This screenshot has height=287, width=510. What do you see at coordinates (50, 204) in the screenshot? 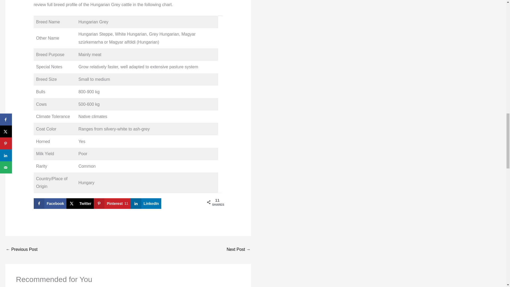
I see `Share on Facebook` at bounding box center [50, 204].